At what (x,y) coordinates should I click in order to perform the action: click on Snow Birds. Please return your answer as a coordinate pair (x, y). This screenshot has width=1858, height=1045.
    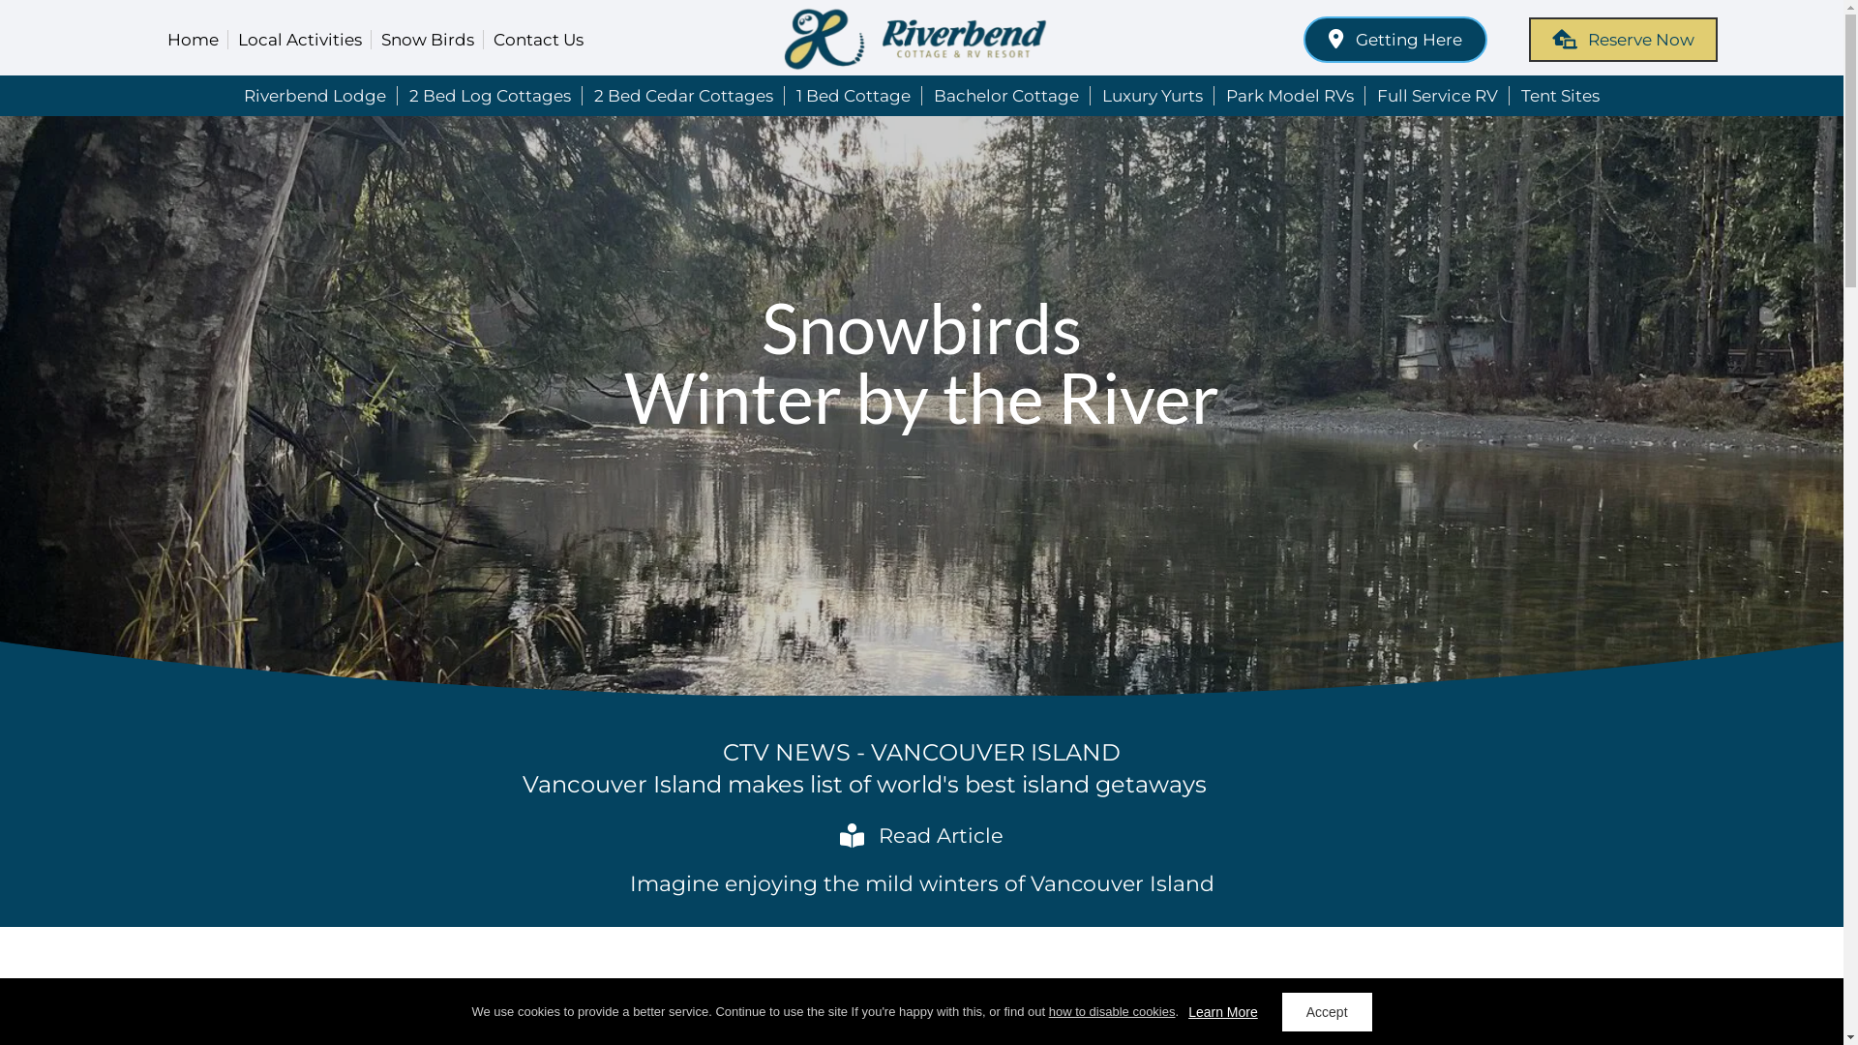
    Looking at the image, I should click on (428, 40).